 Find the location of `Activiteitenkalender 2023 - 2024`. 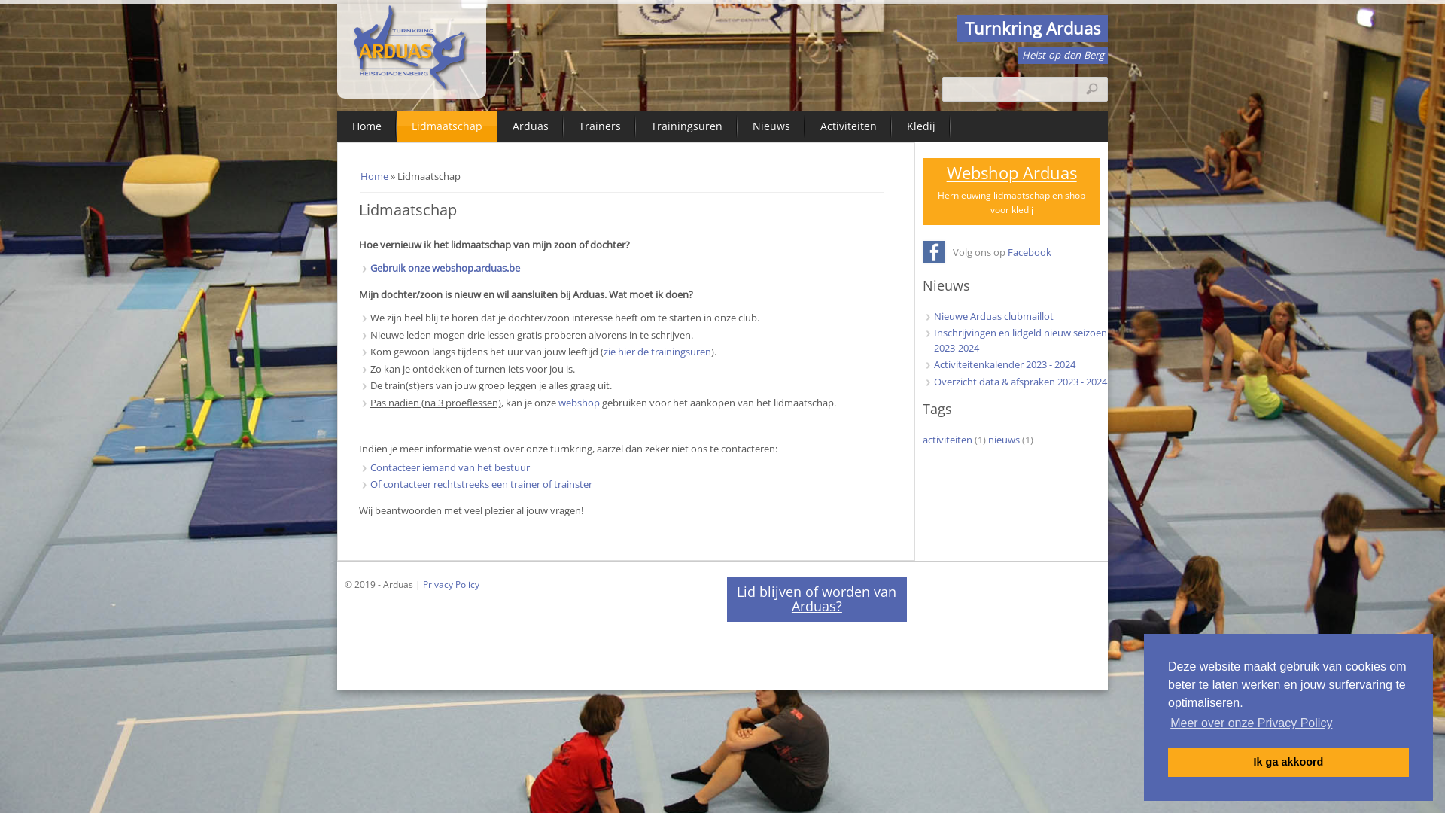

Activiteitenkalender 2023 - 2024 is located at coordinates (1005, 364).